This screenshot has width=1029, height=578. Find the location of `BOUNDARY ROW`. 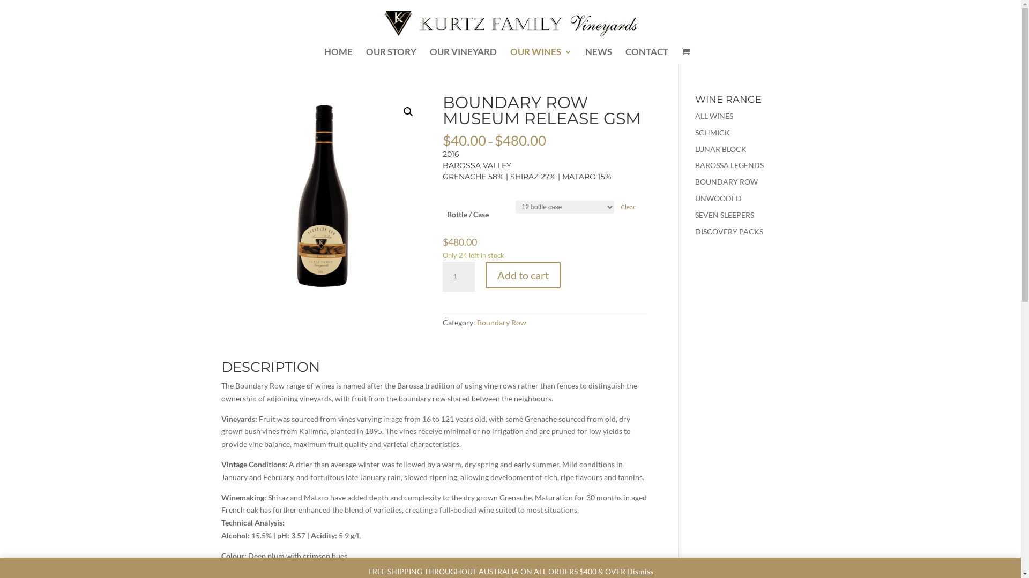

BOUNDARY ROW is located at coordinates (727, 182).